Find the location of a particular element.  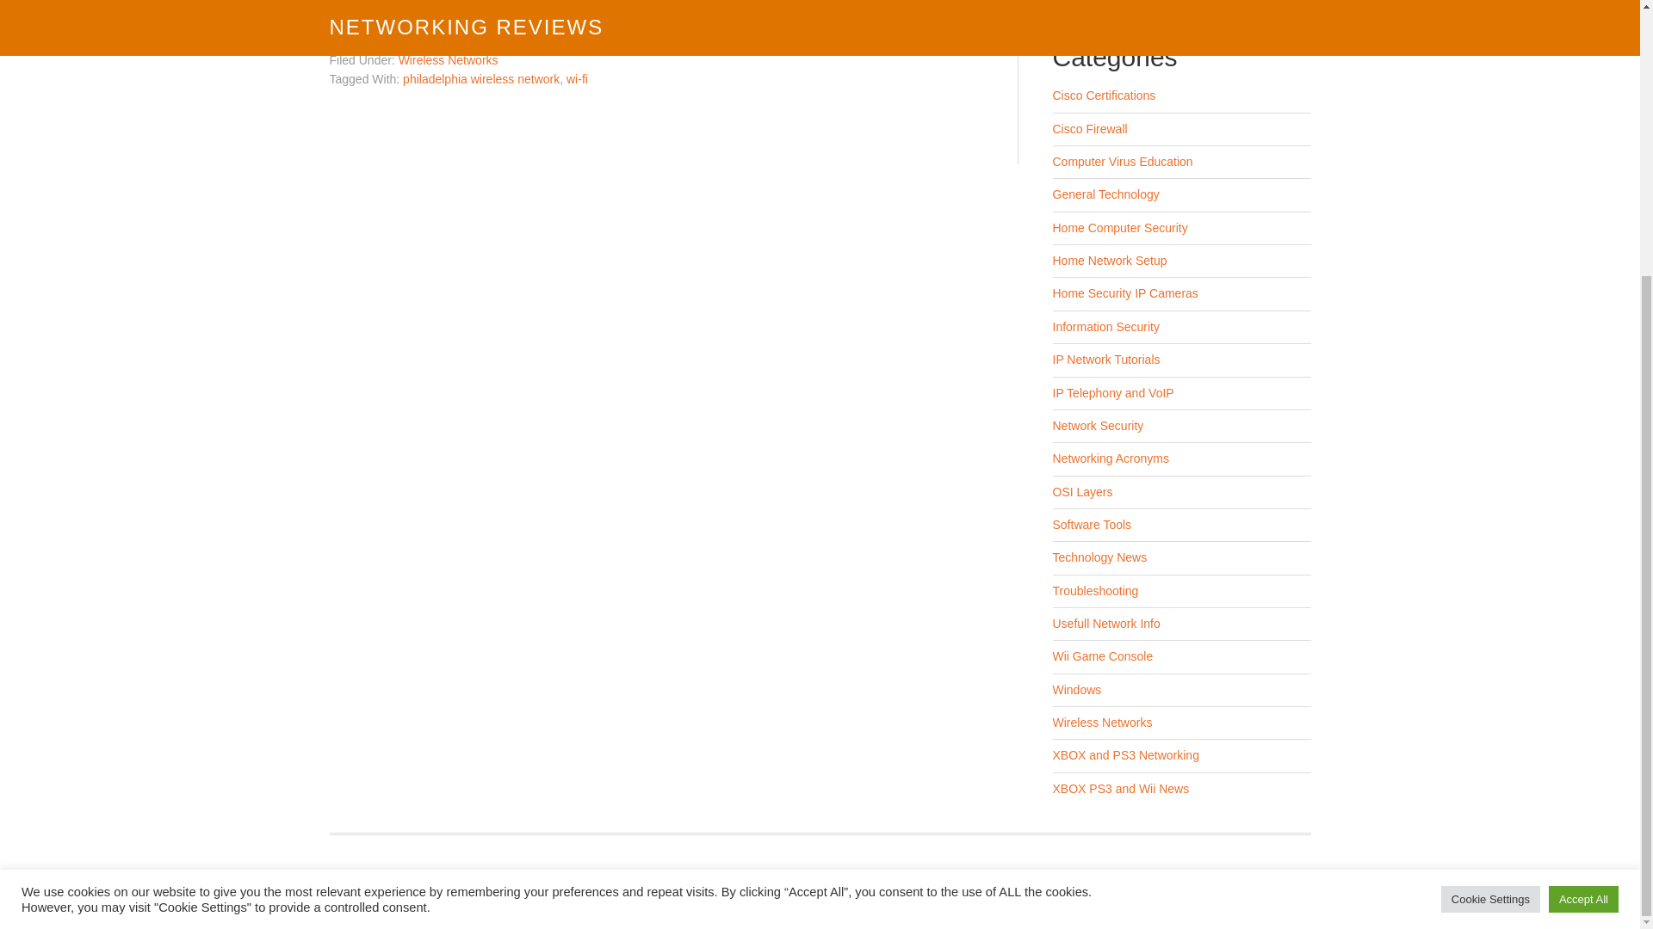

Contact is located at coordinates (812, 898).